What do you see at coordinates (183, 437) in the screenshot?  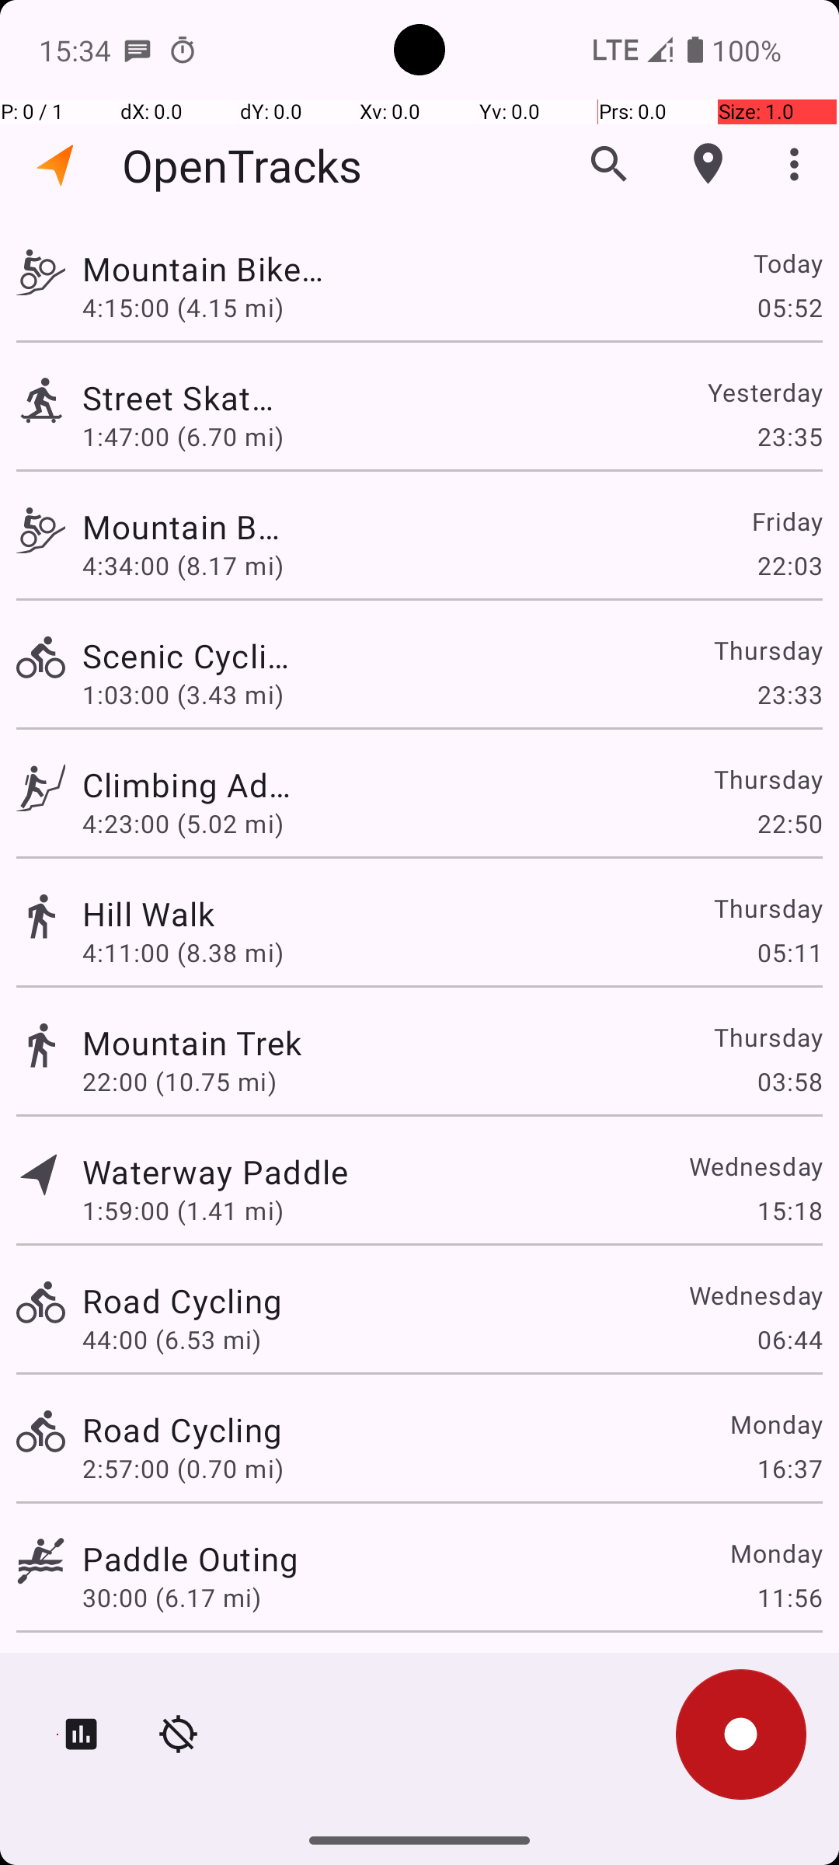 I see `1:47:00 (6.70 mi)` at bounding box center [183, 437].